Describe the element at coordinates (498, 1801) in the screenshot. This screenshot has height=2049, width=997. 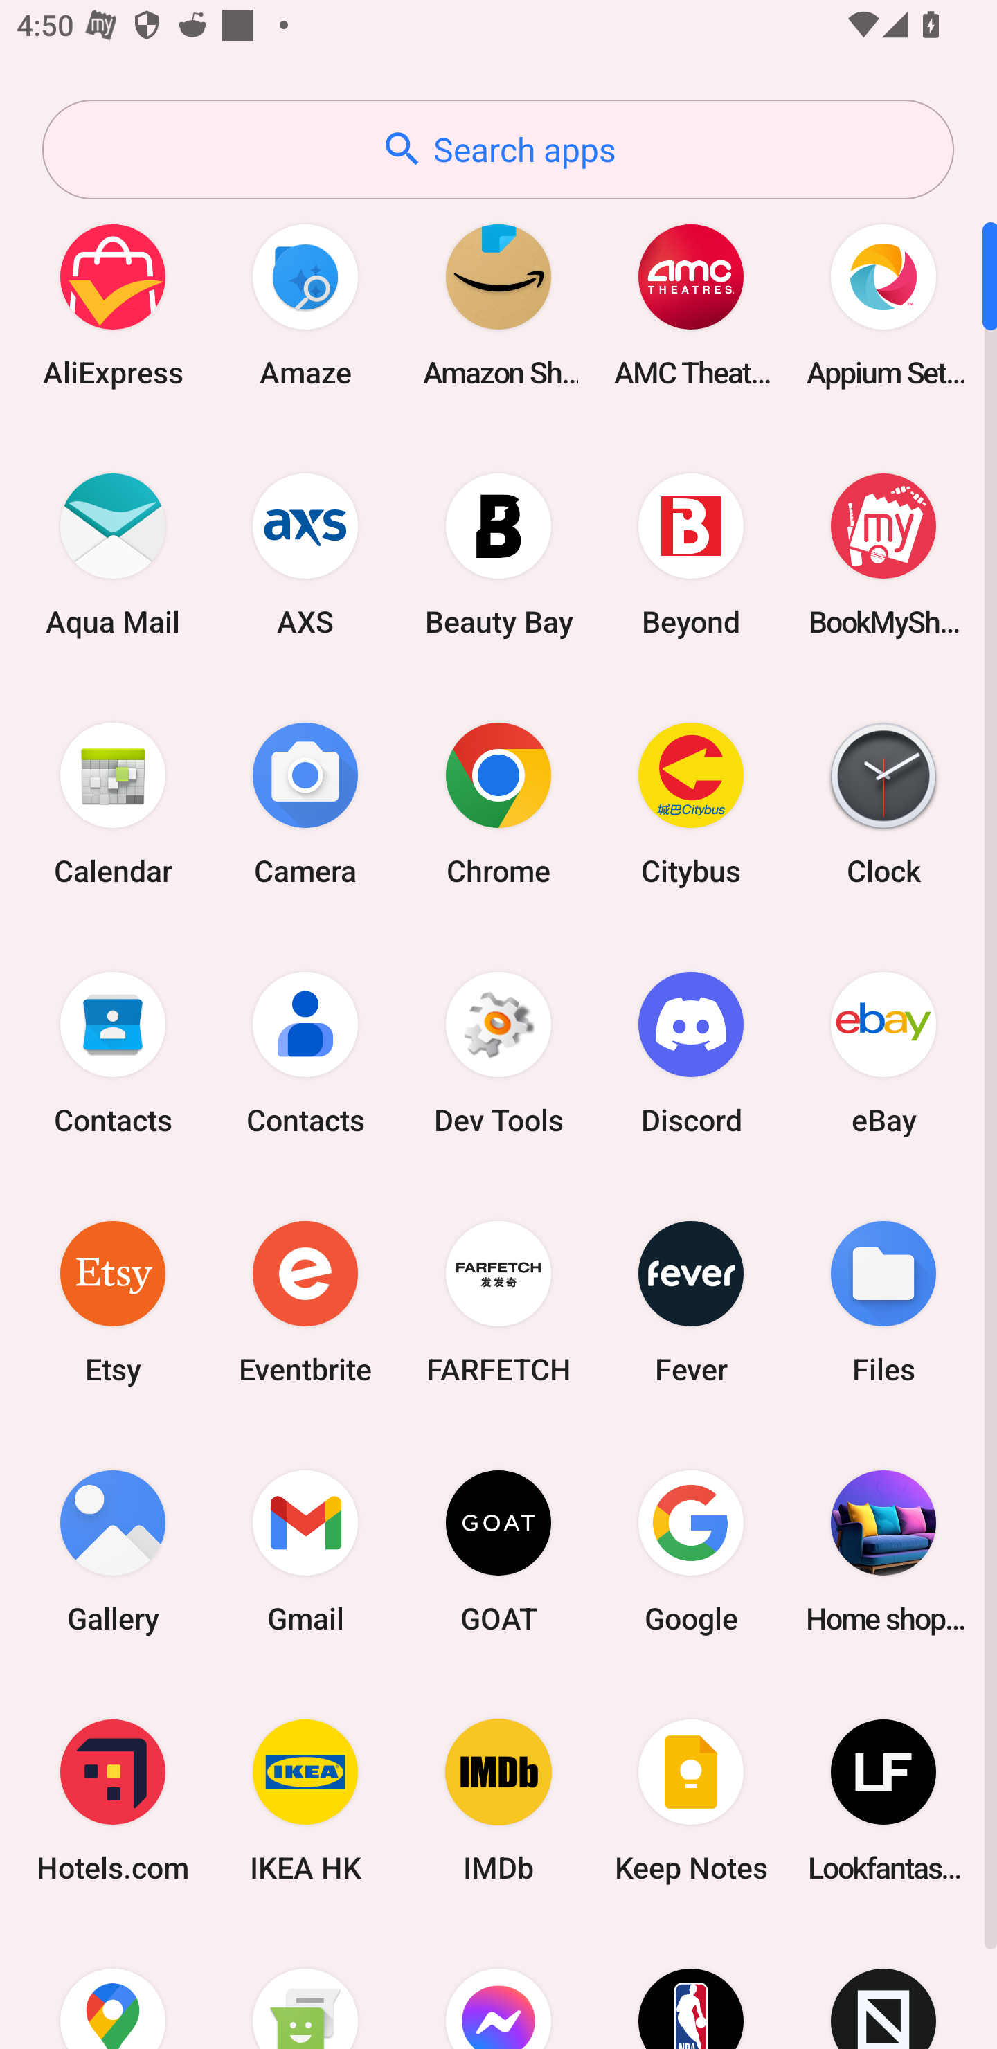
I see `IMDb` at that location.